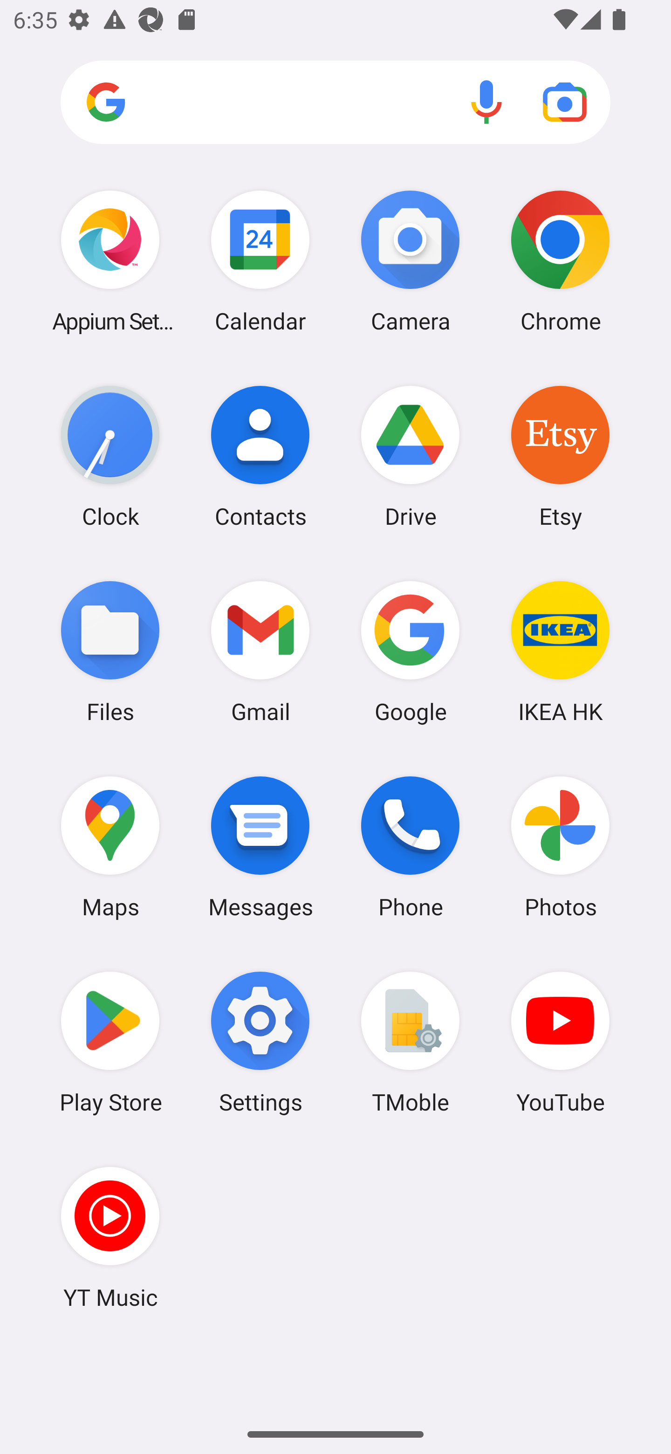 This screenshot has width=671, height=1454. What do you see at coordinates (411, 847) in the screenshot?
I see `Phone` at bounding box center [411, 847].